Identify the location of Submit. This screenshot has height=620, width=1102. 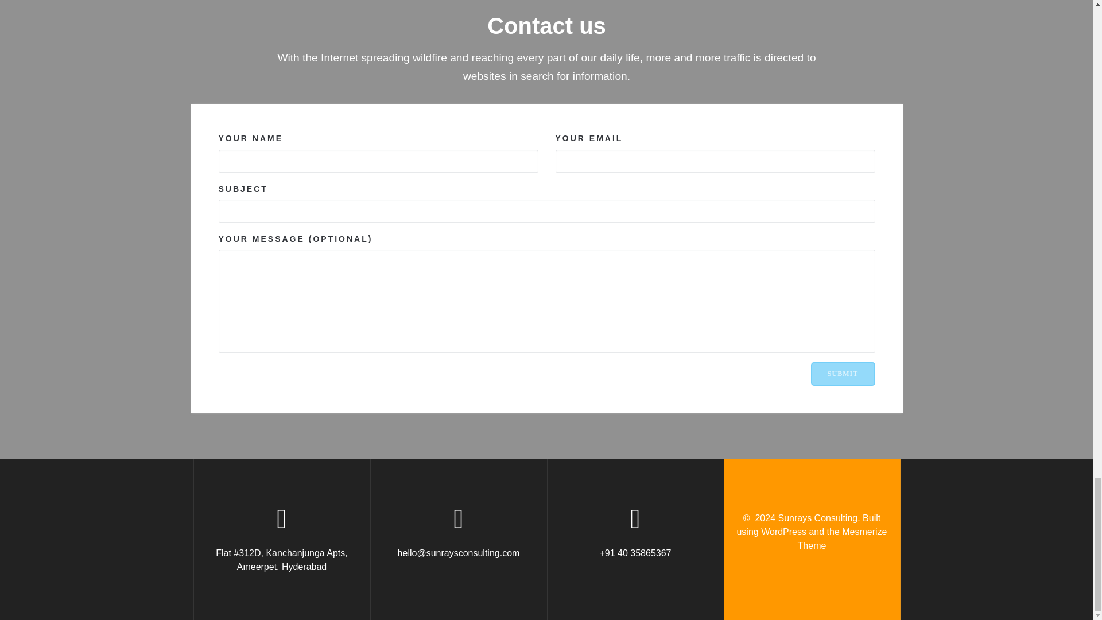
(843, 373).